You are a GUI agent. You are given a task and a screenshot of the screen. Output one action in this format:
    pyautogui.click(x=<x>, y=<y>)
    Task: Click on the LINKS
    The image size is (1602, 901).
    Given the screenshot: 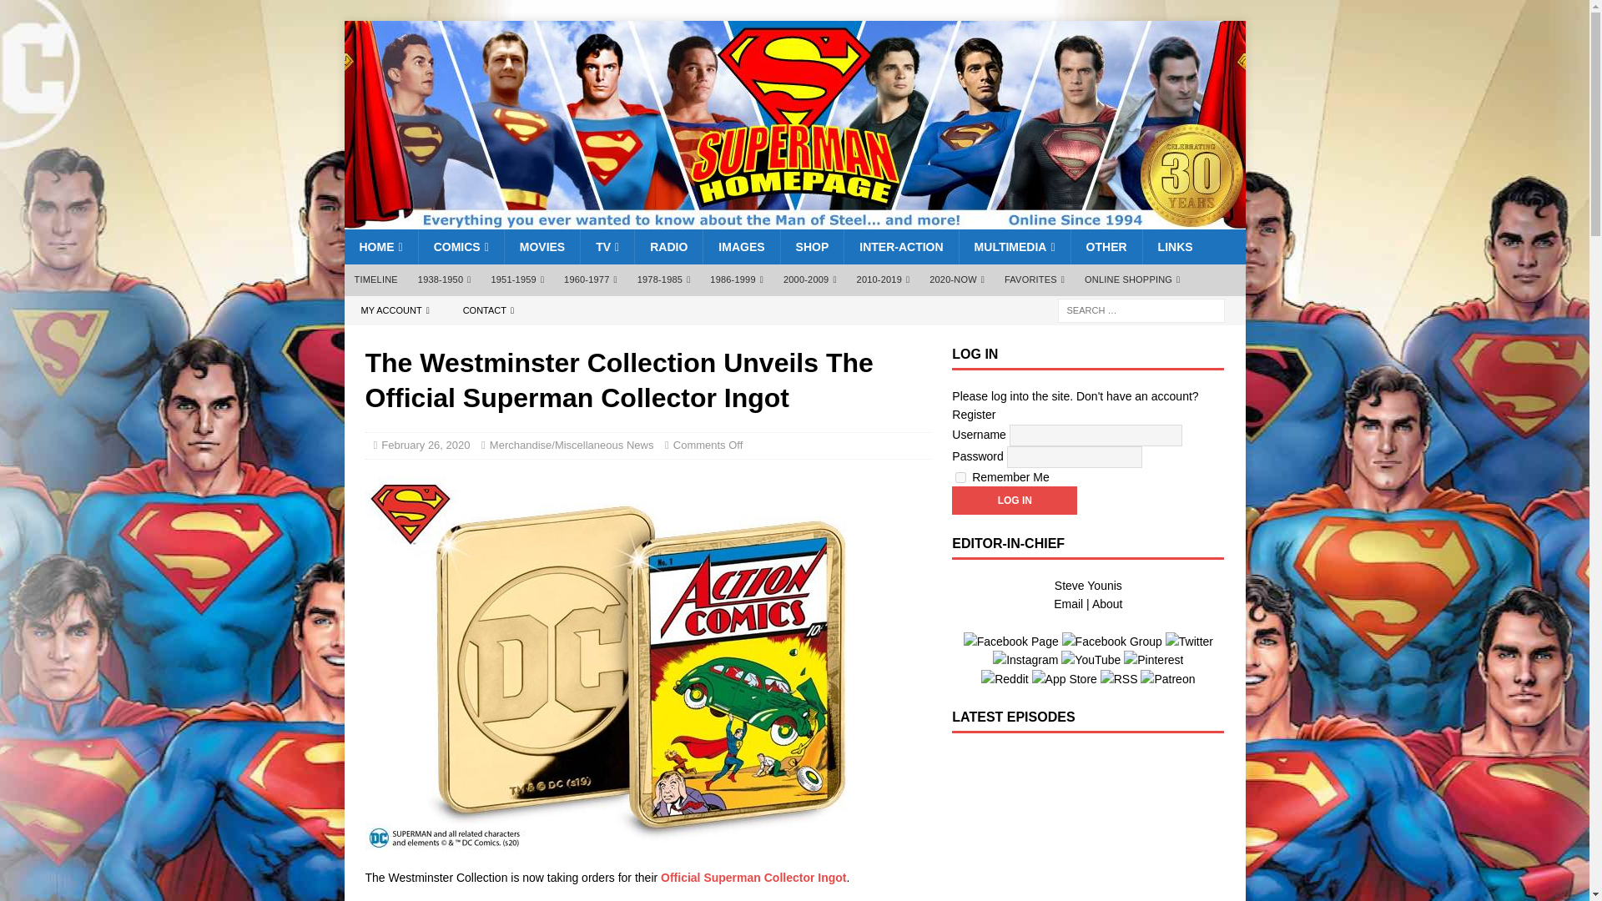 What is the action you would take?
    pyautogui.click(x=1175, y=247)
    